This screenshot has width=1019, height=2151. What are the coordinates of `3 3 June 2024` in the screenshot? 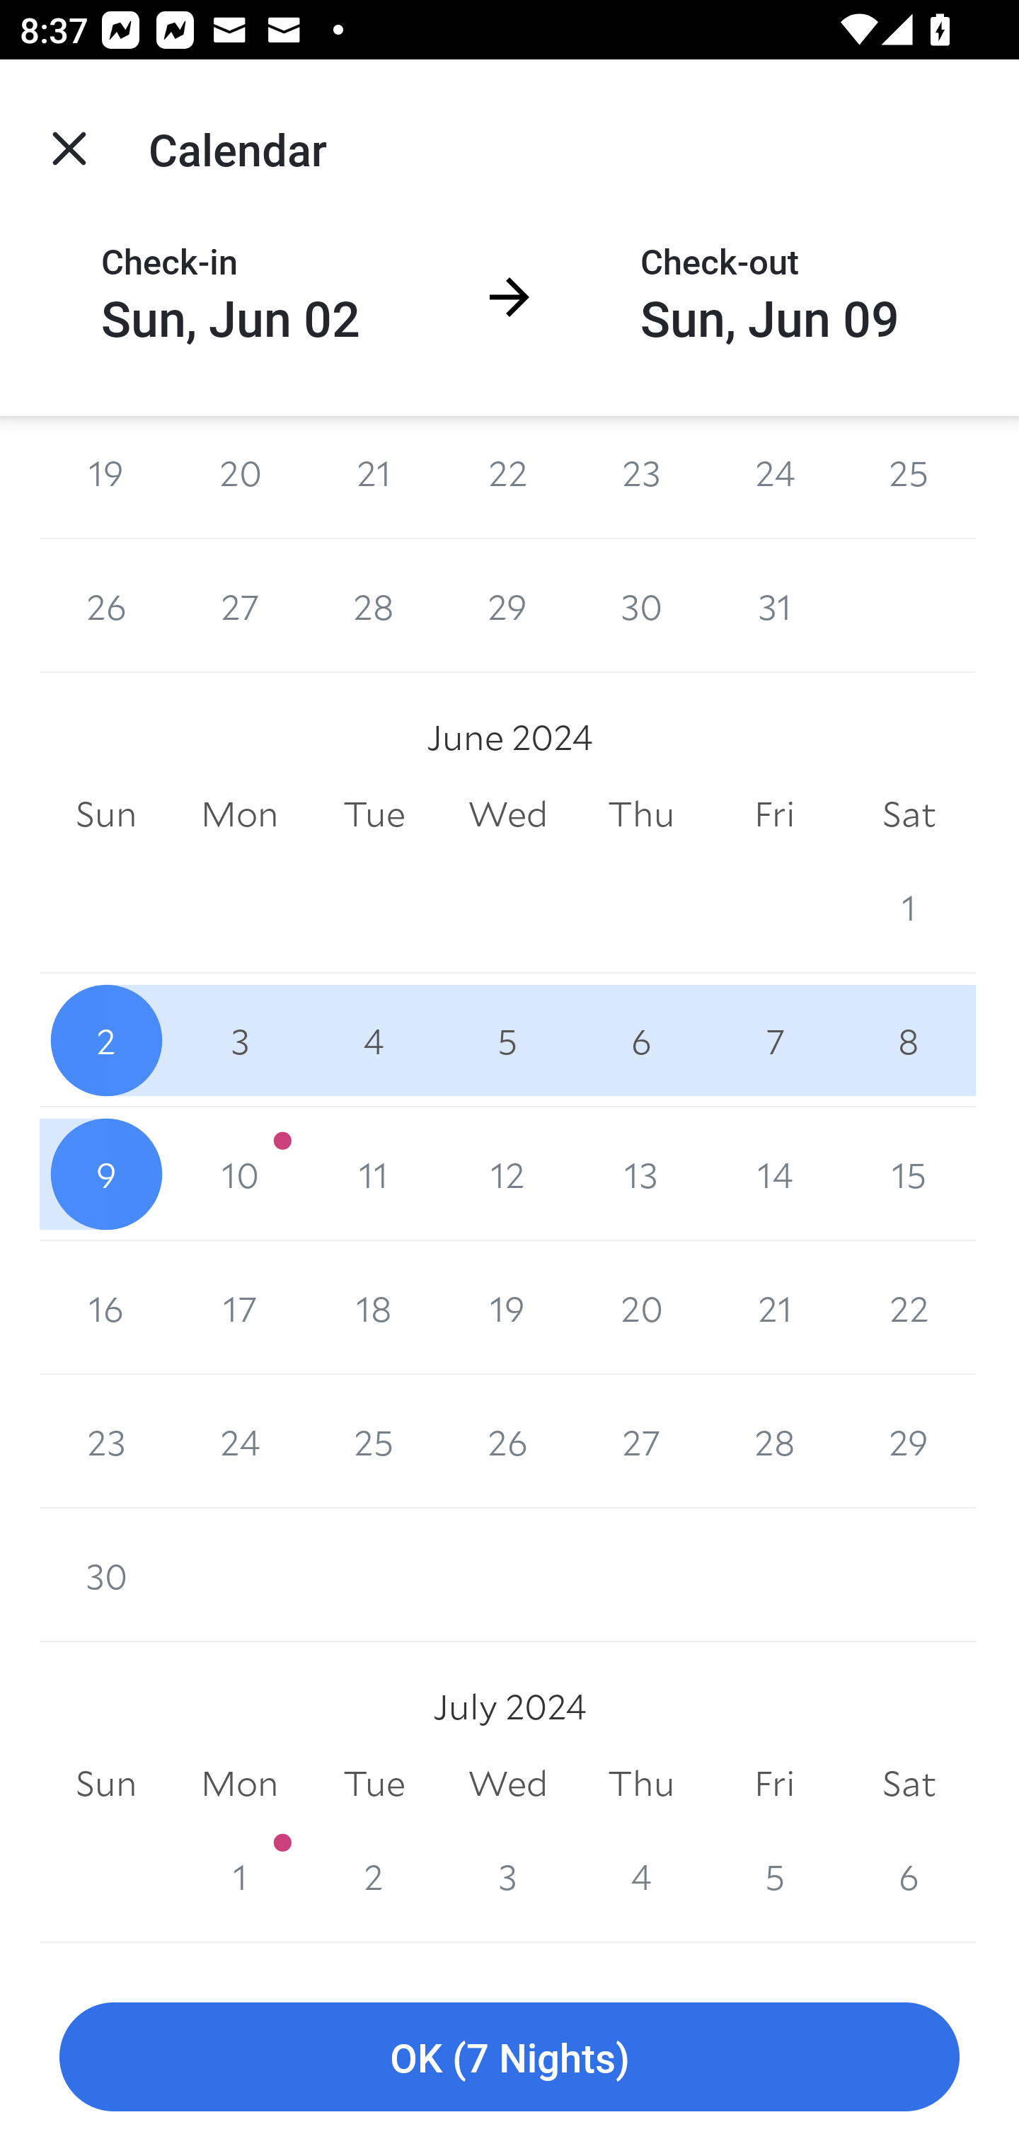 It's located at (239, 1041).